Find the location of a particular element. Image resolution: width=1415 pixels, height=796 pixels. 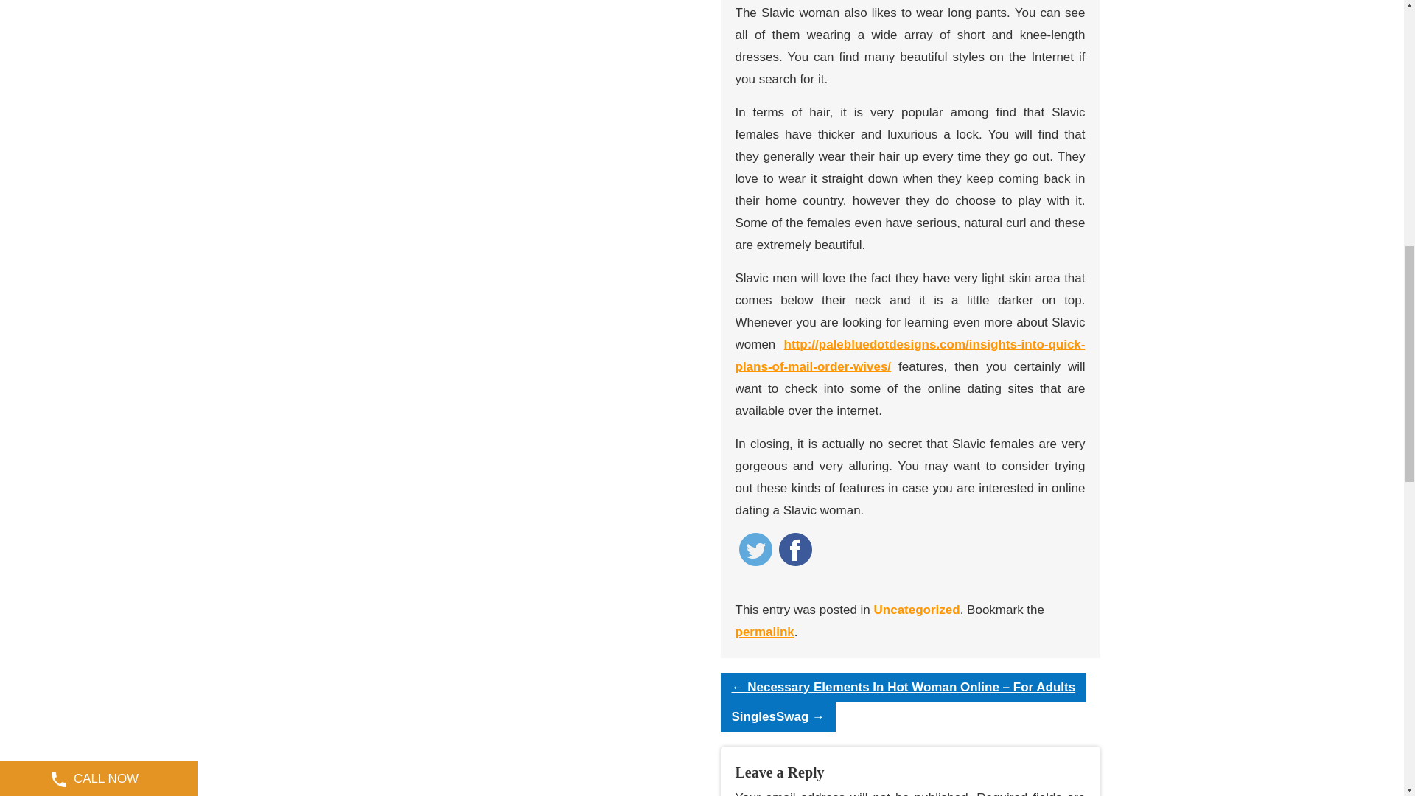

permalink is located at coordinates (765, 632).